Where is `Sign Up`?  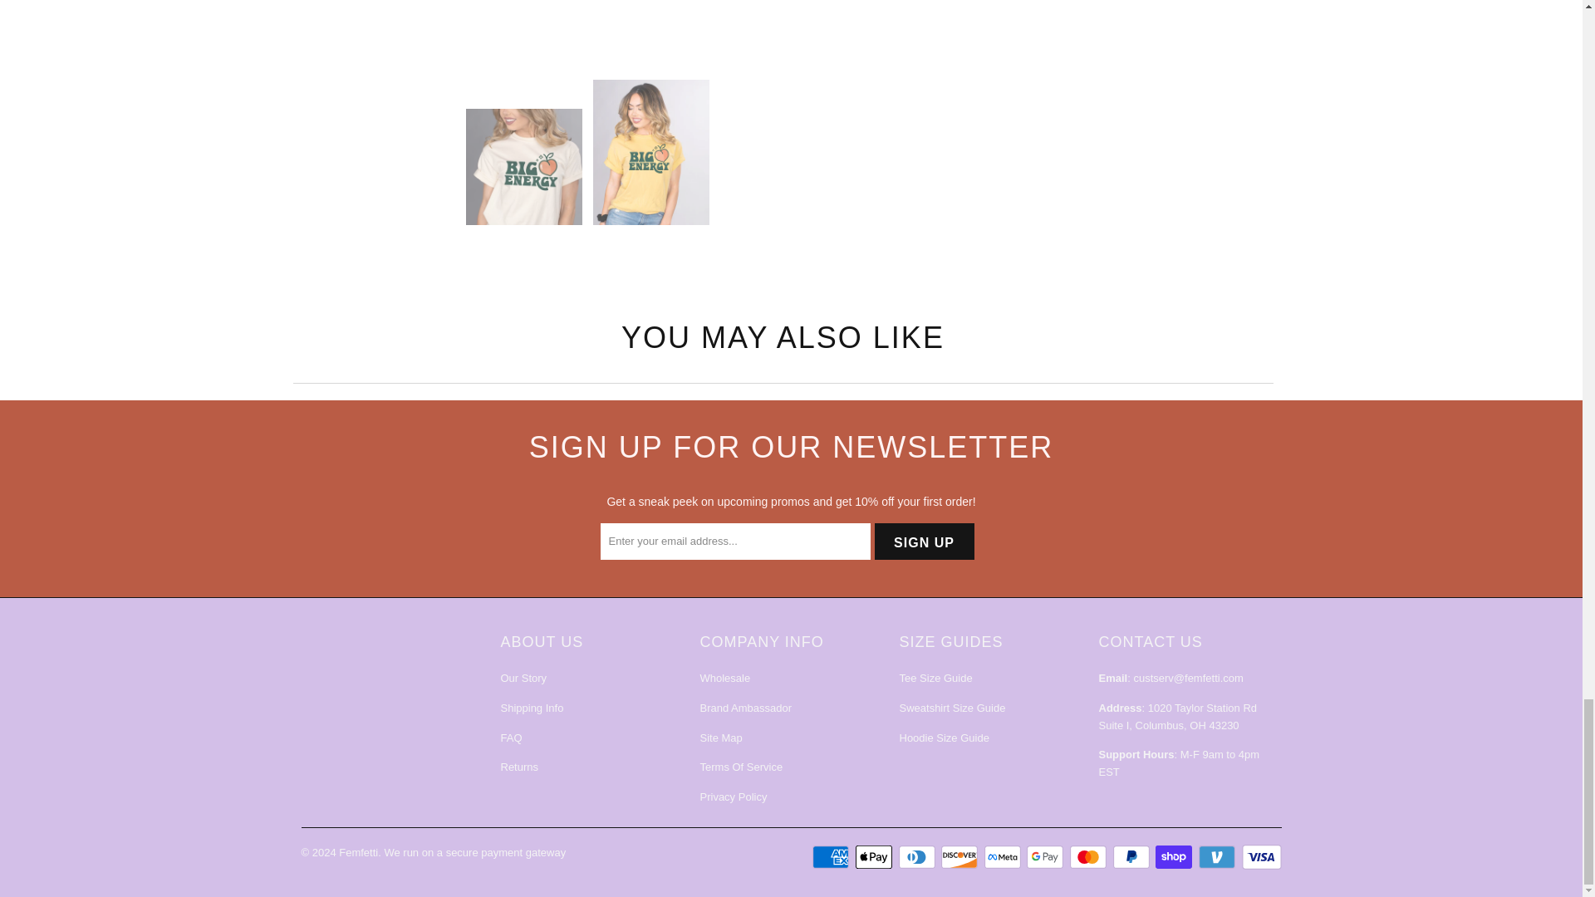 Sign Up is located at coordinates (924, 541).